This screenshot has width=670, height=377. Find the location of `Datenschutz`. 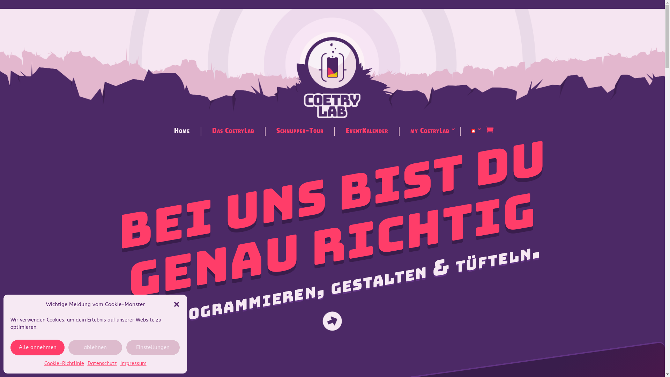

Datenschutz is located at coordinates (102, 364).